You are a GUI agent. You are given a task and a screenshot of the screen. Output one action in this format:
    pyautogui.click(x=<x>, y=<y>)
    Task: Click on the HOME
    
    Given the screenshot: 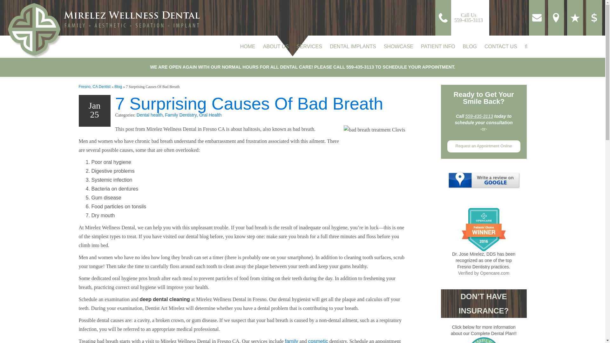 What is the action you would take?
    pyautogui.click(x=248, y=47)
    